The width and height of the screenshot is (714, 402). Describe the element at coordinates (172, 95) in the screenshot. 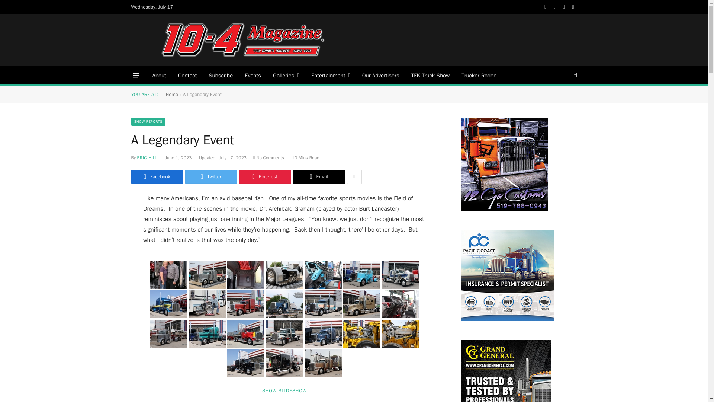

I see `Home` at that location.